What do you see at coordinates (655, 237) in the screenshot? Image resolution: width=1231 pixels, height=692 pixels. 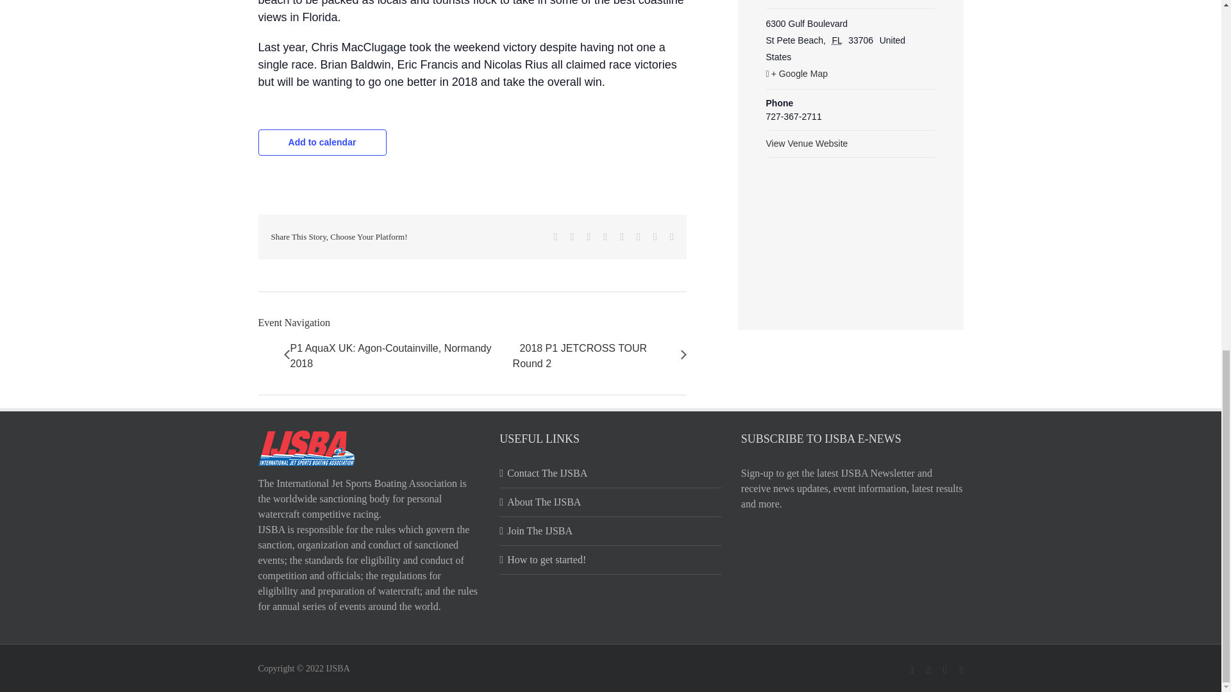 I see `Vk` at bounding box center [655, 237].